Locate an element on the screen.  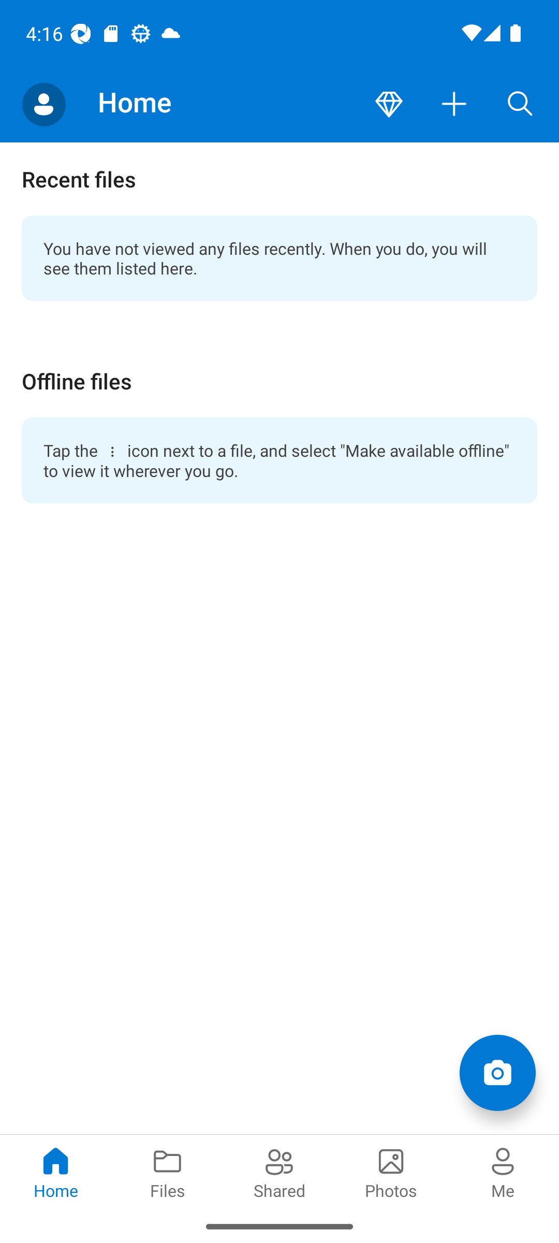
Photos pivot Photos is located at coordinates (391, 1172).